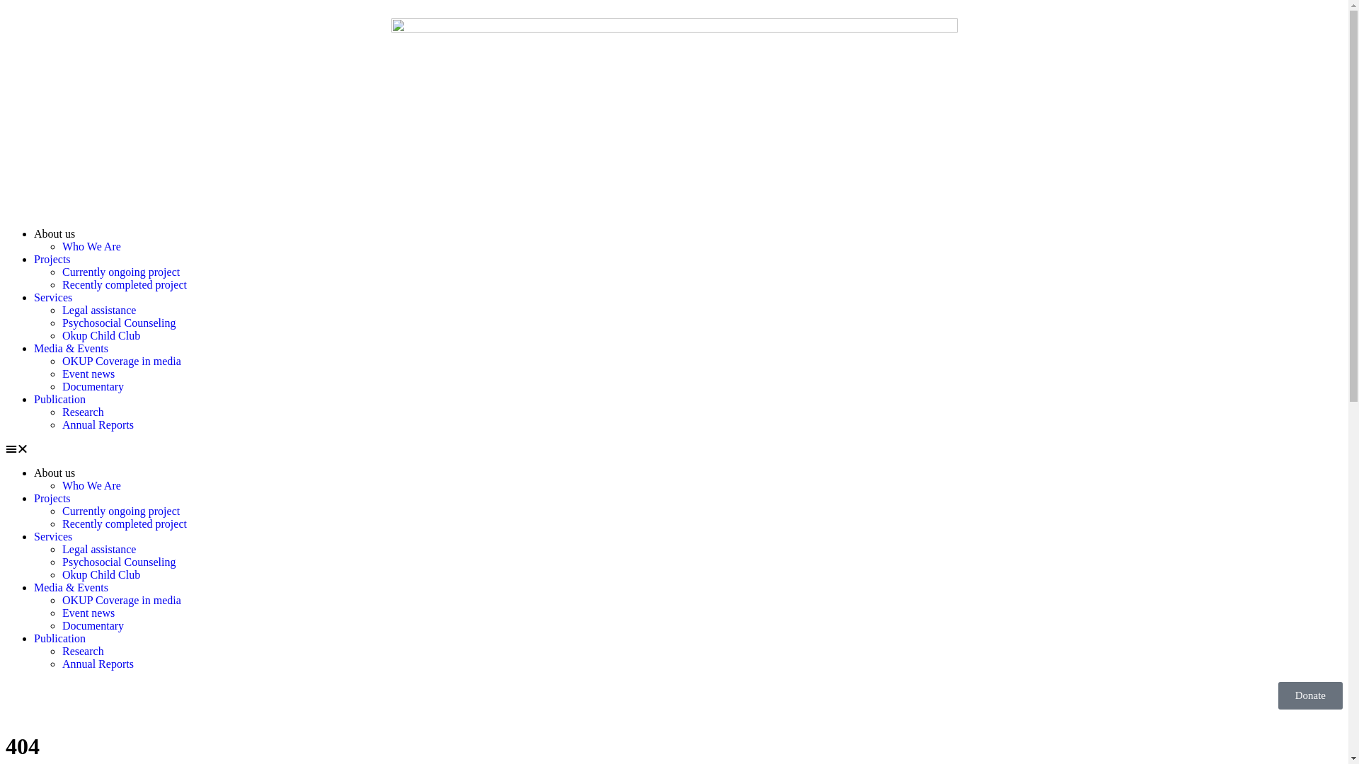 The height and width of the screenshot is (764, 1359). I want to click on Recently completed project, so click(125, 284).